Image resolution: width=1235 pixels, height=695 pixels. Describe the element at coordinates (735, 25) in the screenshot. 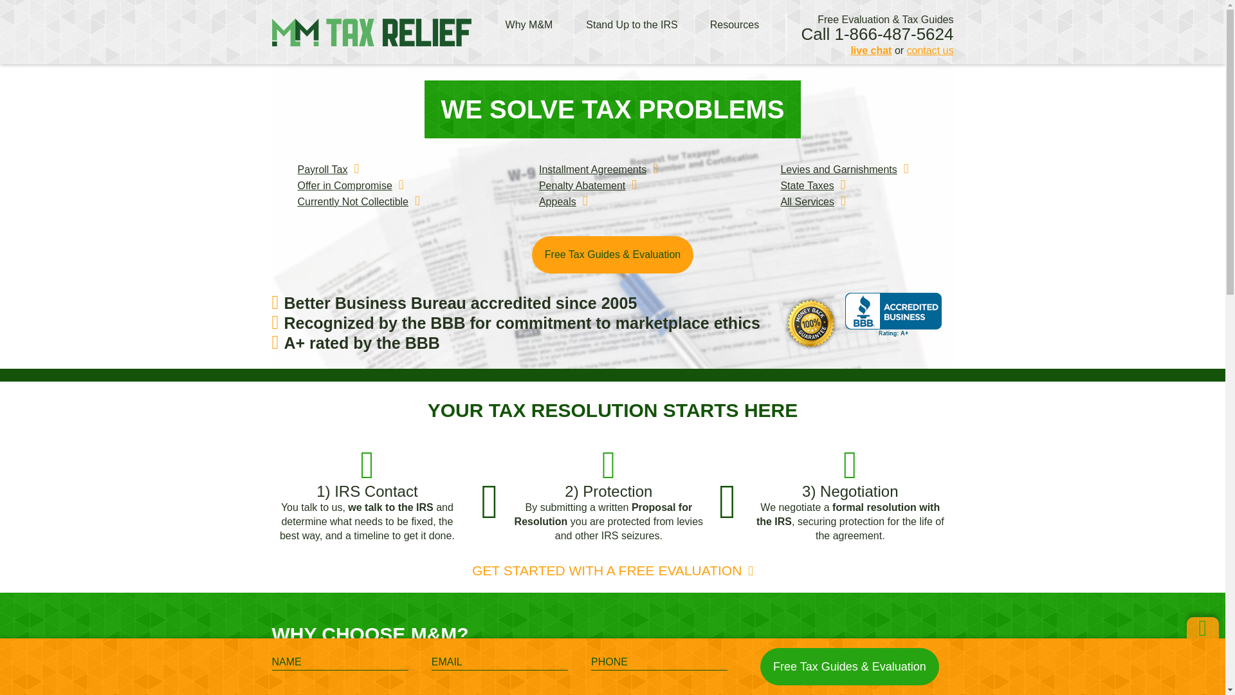

I see `Resources` at that location.